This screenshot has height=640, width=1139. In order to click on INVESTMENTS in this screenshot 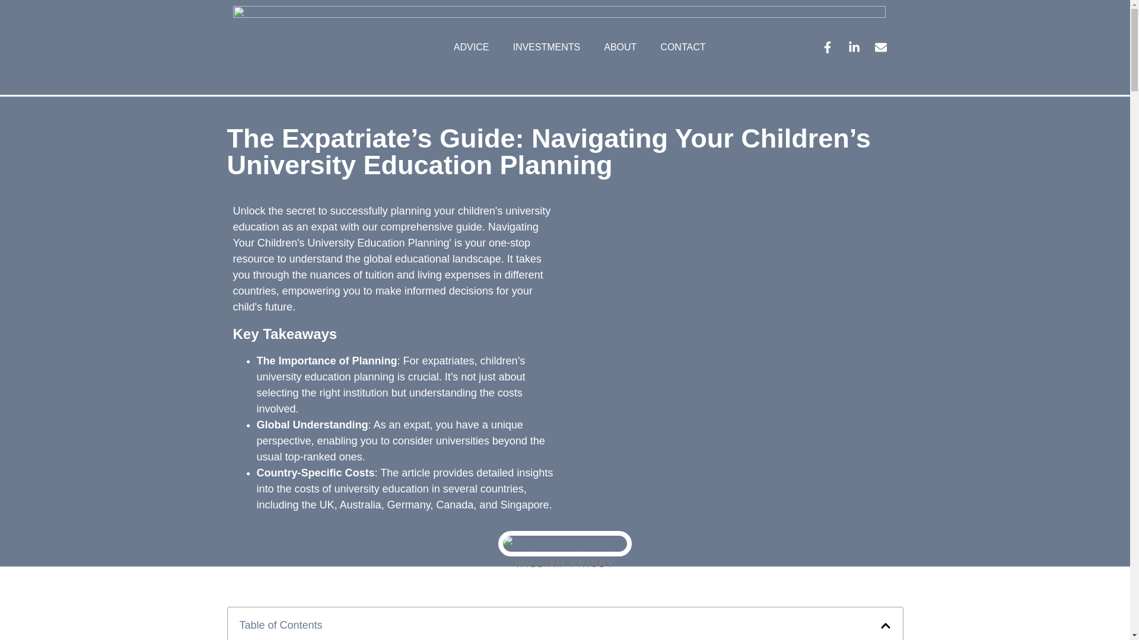, I will do `click(546, 47)`.